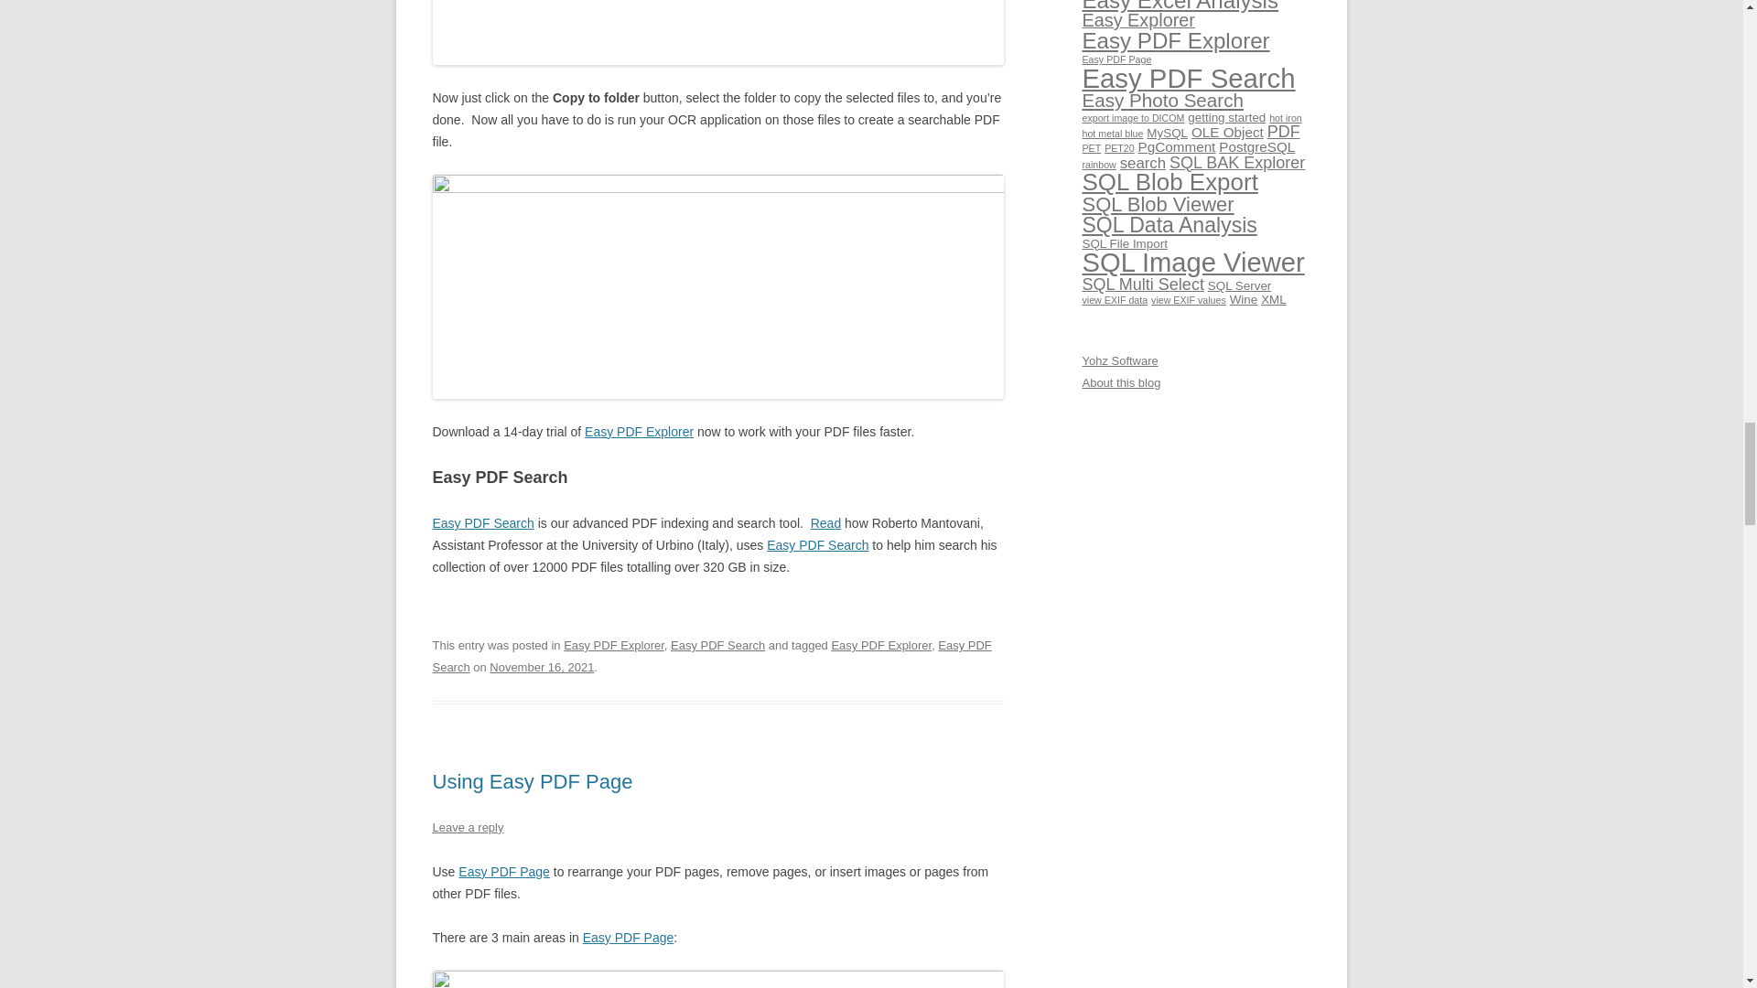 This screenshot has height=988, width=1757. What do you see at coordinates (503, 872) in the screenshot?
I see `Easy PDF Page` at bounding box center [503, 872].